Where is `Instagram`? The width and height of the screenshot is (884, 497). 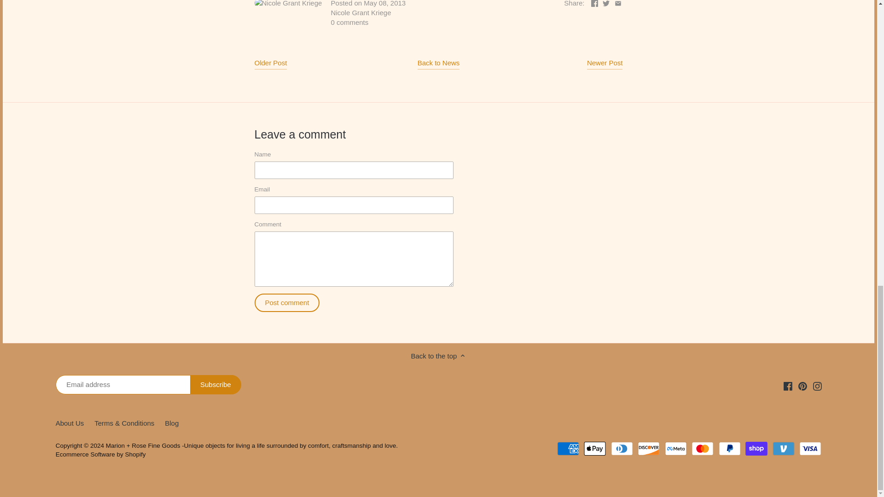 Instagram is located at coordinates (818, 386).